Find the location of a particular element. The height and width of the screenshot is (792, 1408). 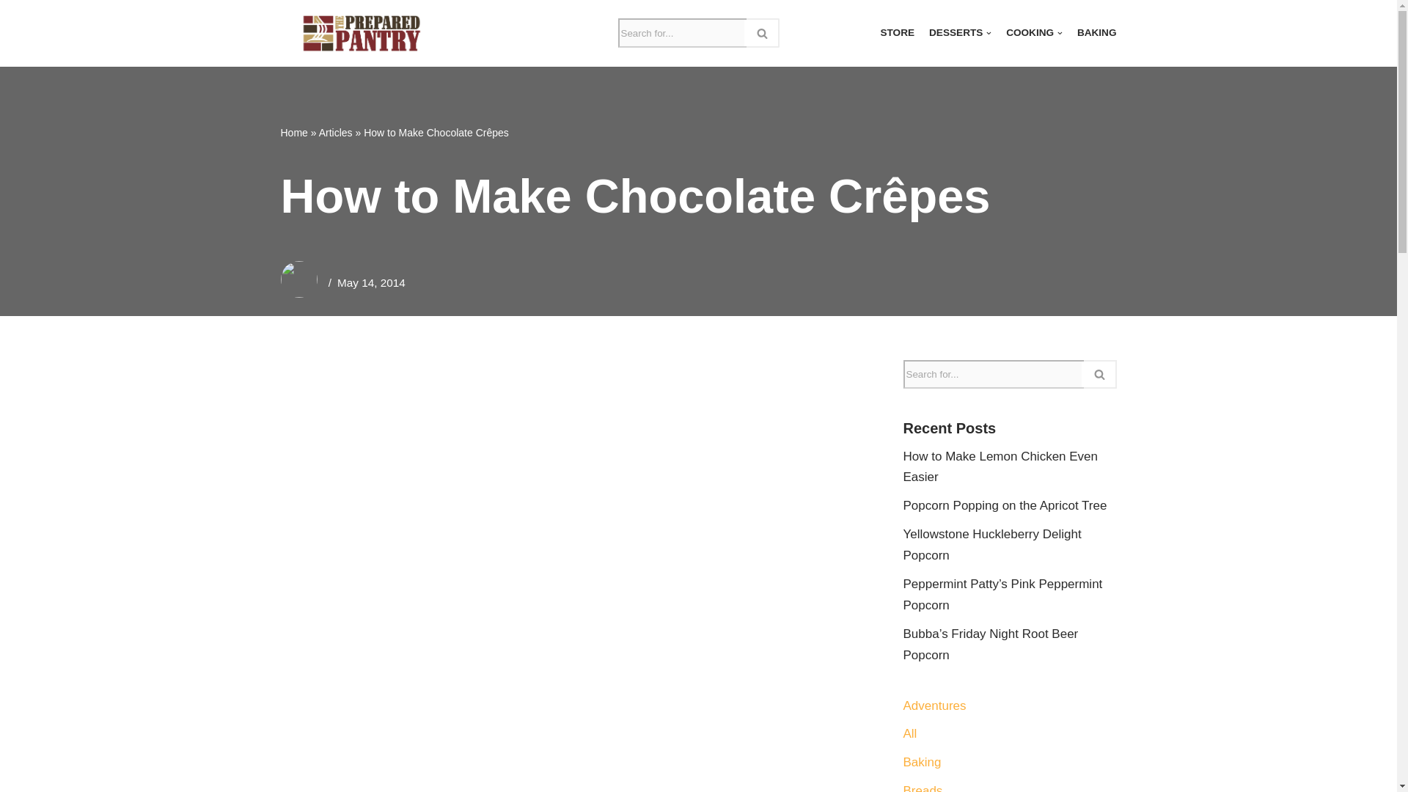

BAKING is located at coordinates (1096, 34).